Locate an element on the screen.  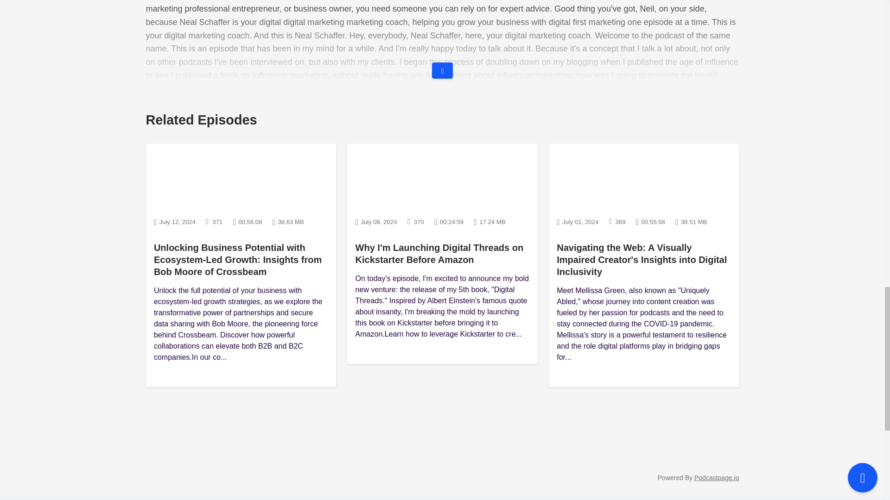
Date is located at coordinates (175, 221).